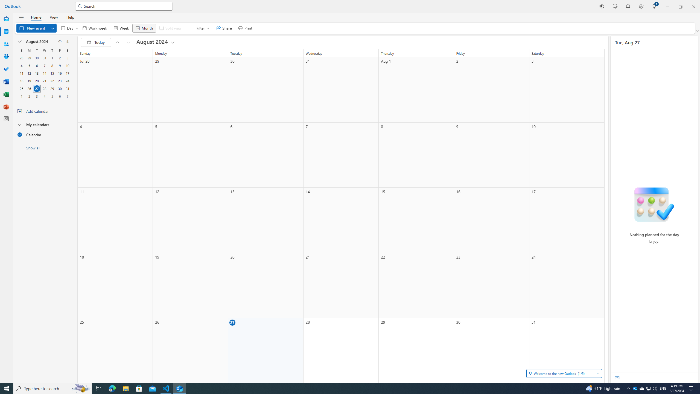 This screenshot has height=394, width=700. I want to click on Q2790: 100%, so click(655, 389).